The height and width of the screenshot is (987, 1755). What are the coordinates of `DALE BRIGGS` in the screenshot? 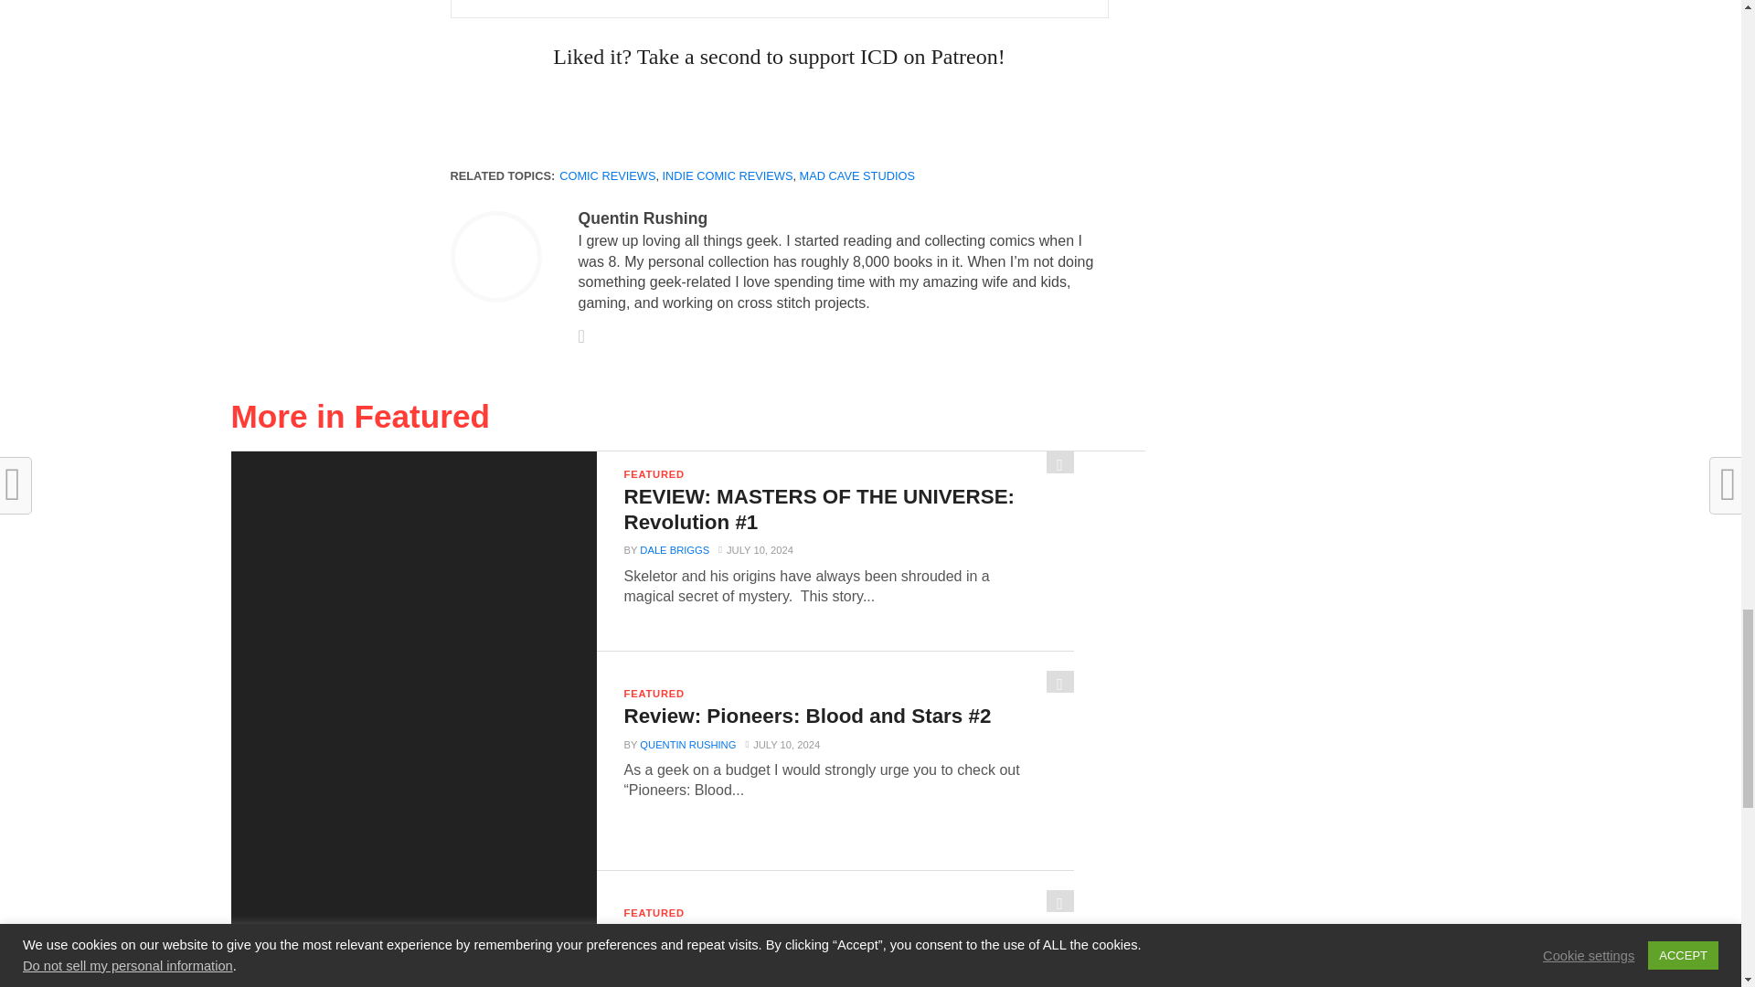 It's located at (675, 550).